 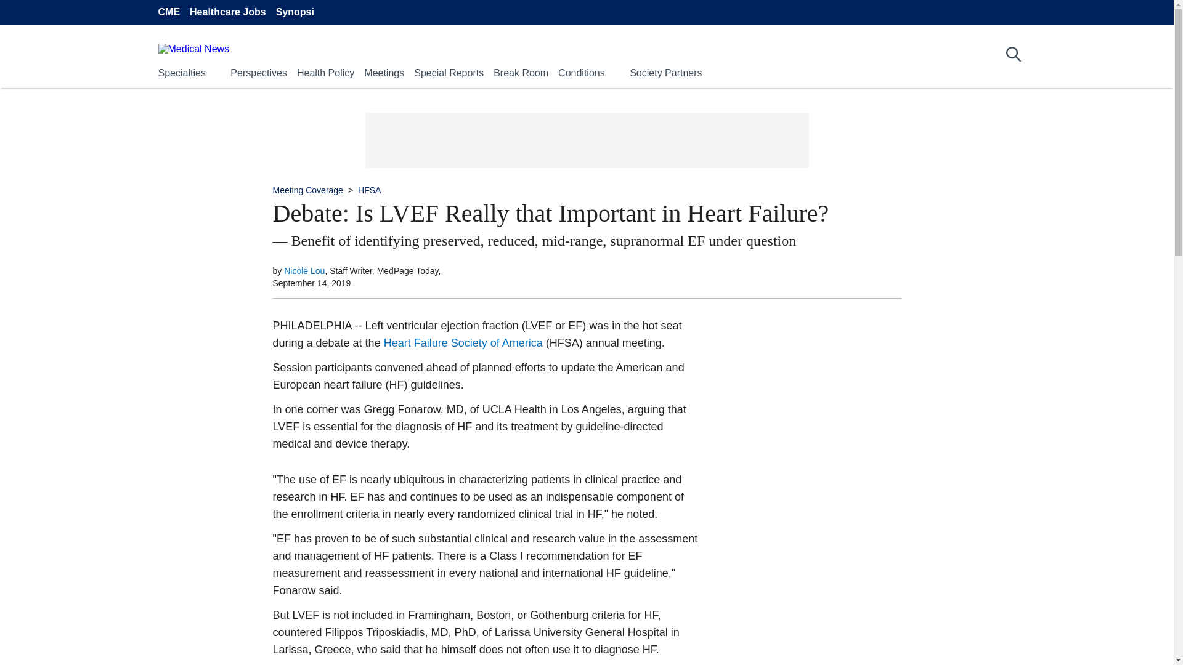 What do you see at coordinates (295, 12) in the screenshot?
I see `Synopsi` at bounding box center [295, 12].